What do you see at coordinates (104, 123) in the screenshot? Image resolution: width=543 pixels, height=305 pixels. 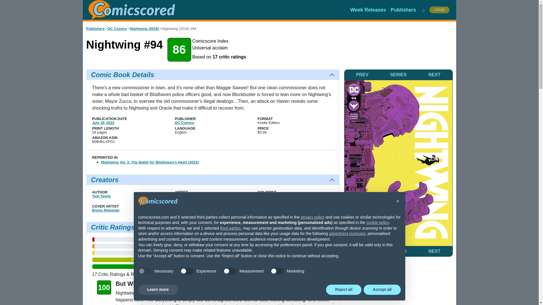 I see `July 19, 2022` at bounding box center [104, 123].